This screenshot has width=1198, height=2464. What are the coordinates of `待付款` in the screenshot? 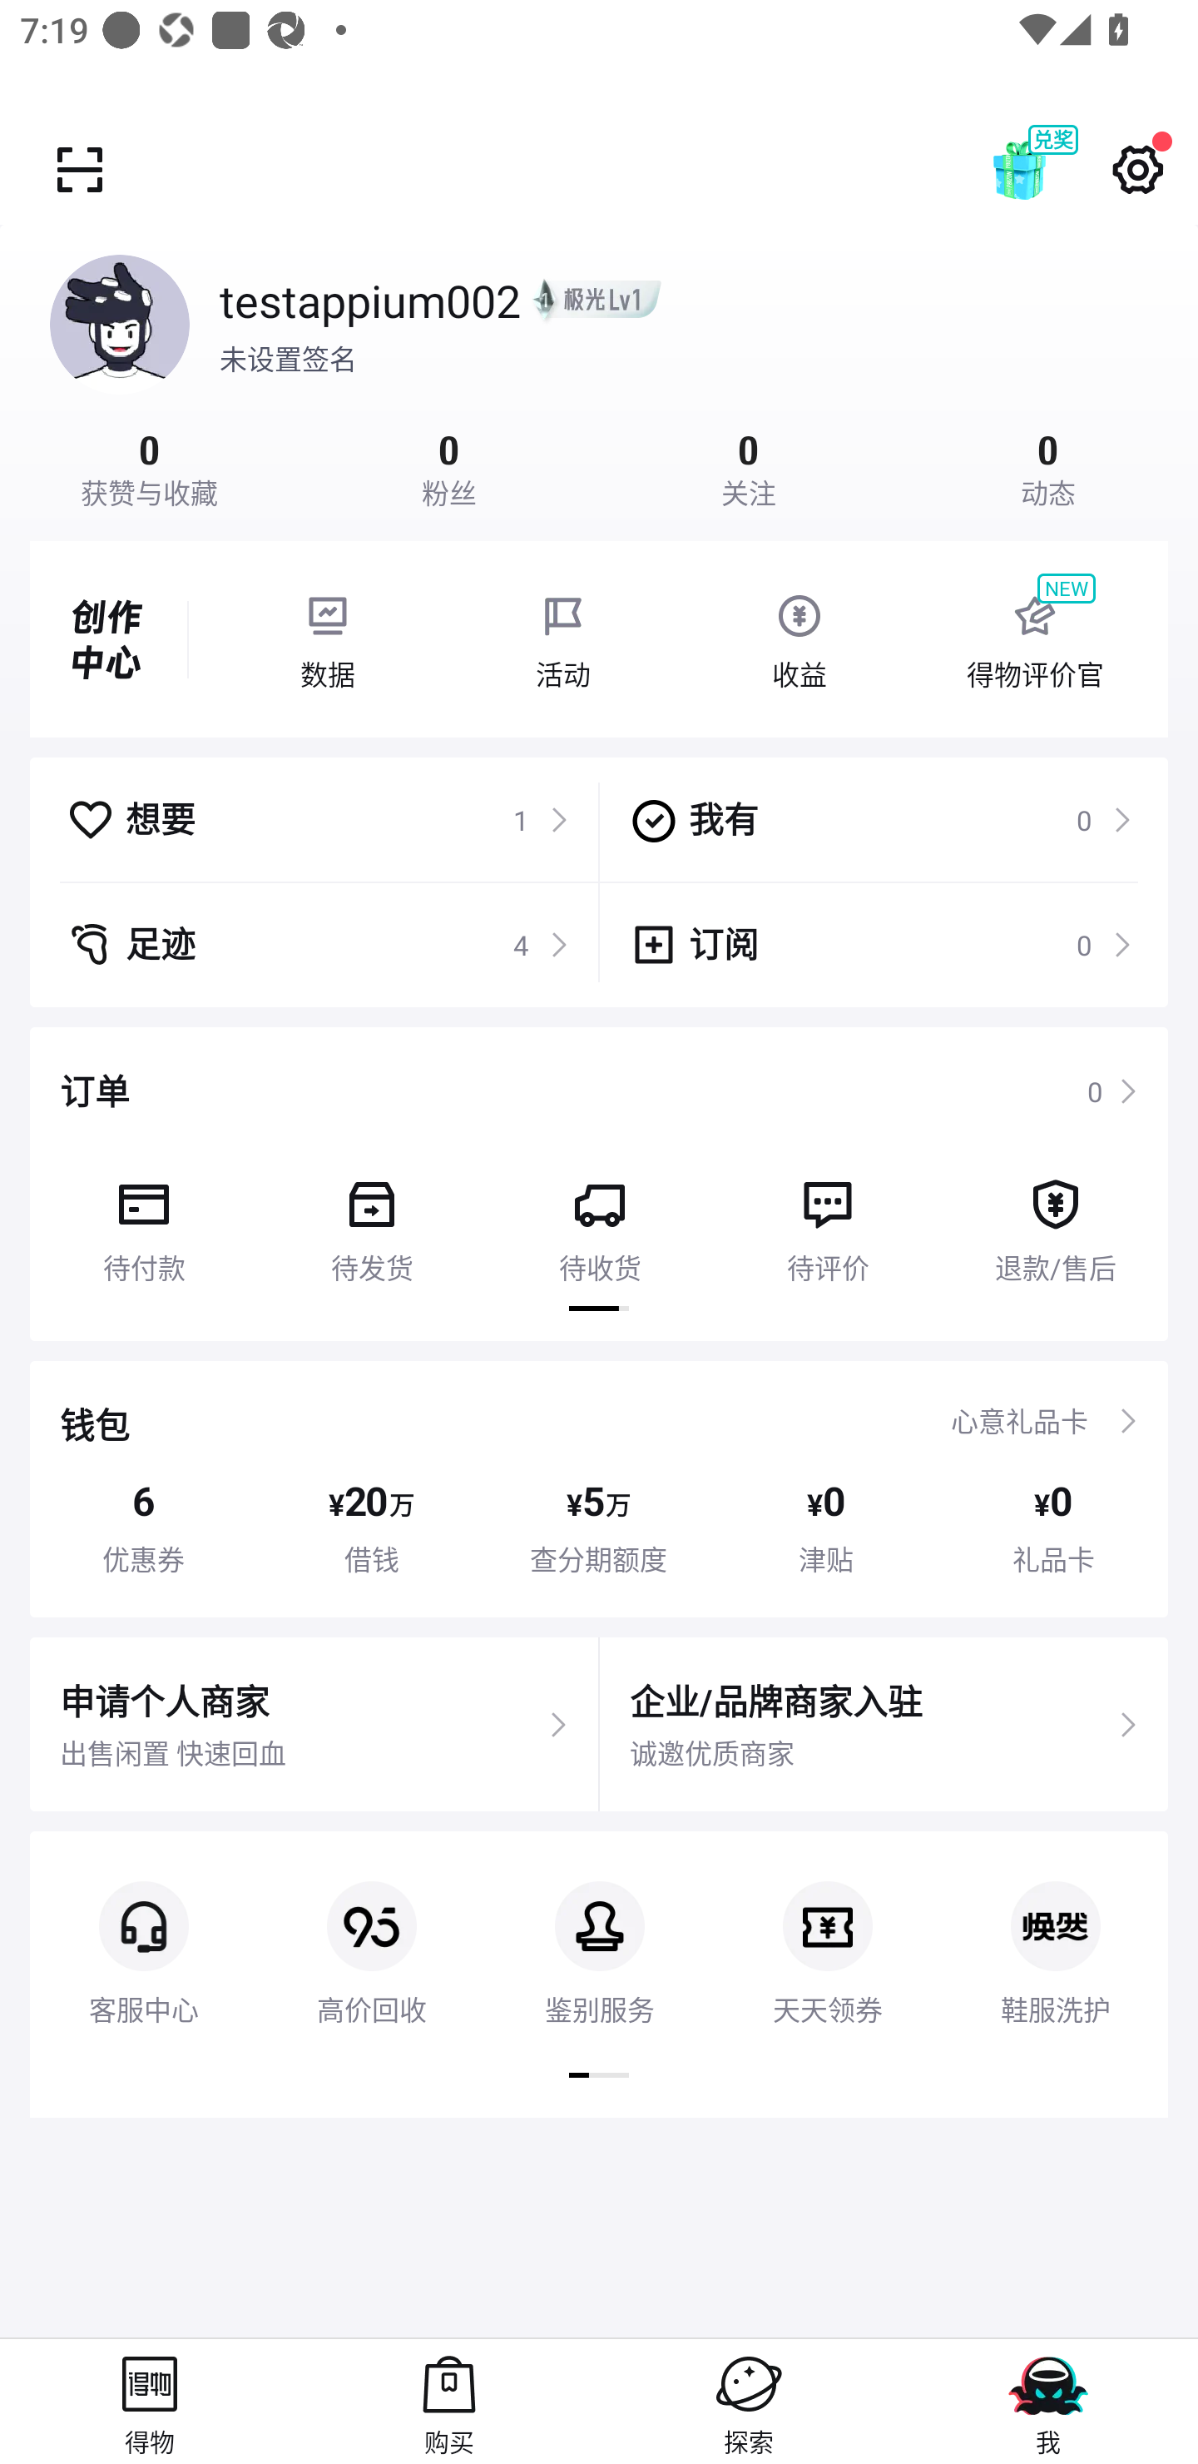 It's located at (143, 1220).